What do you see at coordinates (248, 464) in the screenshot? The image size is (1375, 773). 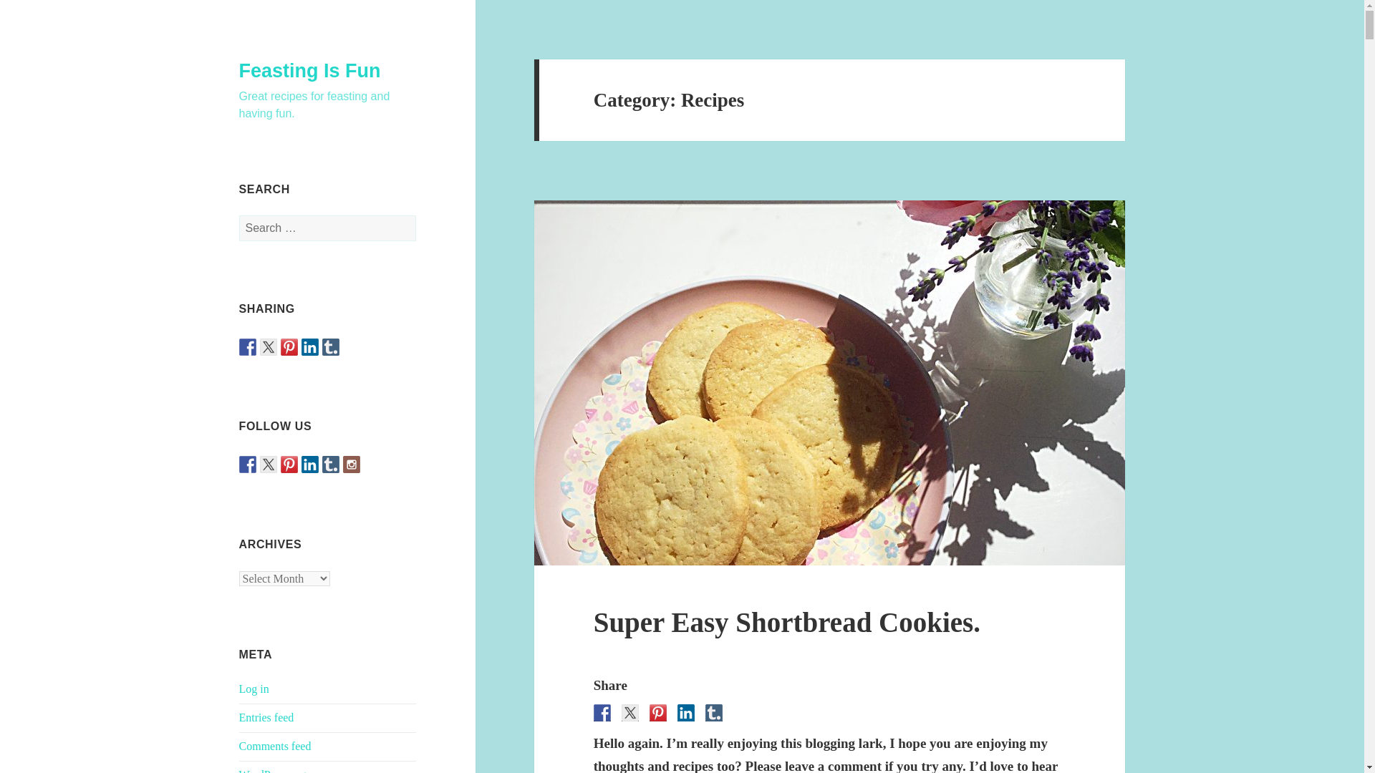 I see `Follow us on Facebook` at bounding box center [248, 464].